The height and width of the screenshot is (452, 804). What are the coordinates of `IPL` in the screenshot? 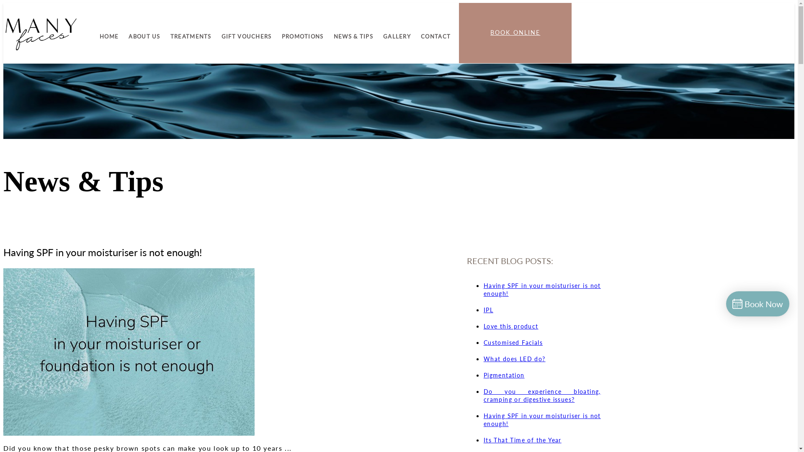 It's located at (488, 310).